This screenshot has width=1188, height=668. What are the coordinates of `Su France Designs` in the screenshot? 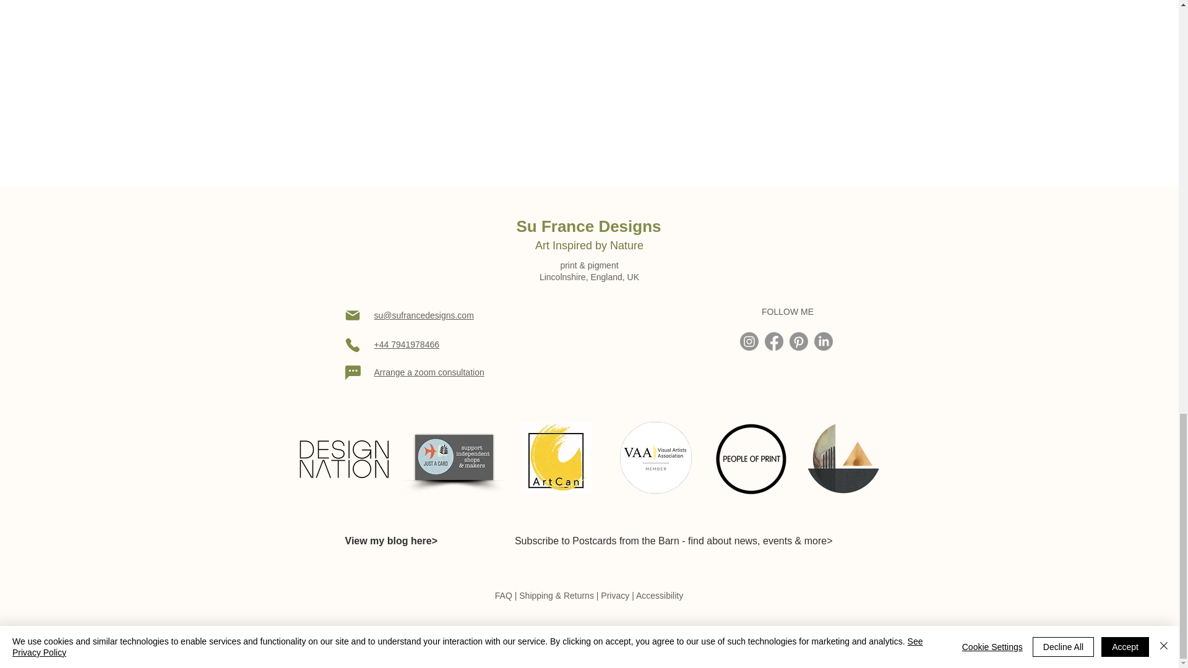 It's located at (588, 226).